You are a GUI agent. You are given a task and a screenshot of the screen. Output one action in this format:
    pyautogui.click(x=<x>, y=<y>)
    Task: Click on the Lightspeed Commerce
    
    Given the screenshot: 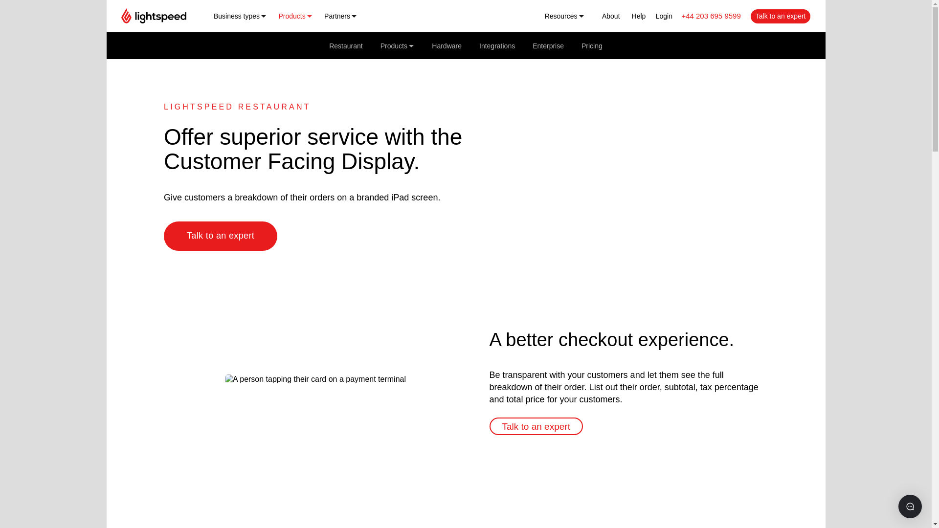 What is the action you would take?
    pyautogui.click(x=154, y=16)
    